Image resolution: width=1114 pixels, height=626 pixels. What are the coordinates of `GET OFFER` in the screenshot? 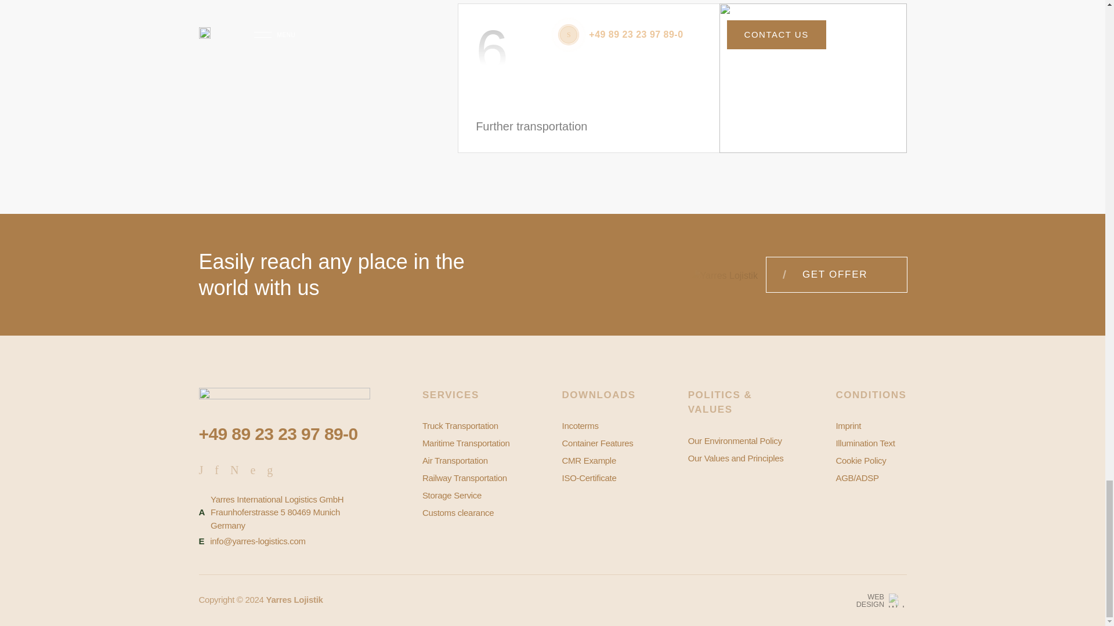 It's located at (836, 275).